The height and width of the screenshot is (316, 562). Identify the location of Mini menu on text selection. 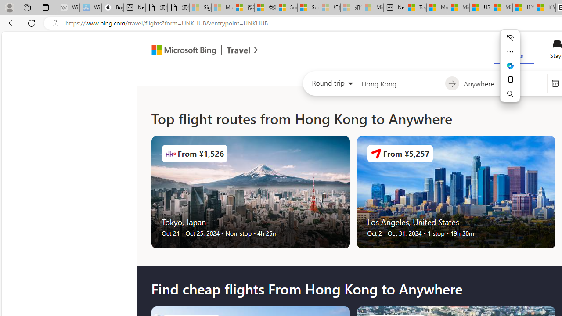
(510, 71).